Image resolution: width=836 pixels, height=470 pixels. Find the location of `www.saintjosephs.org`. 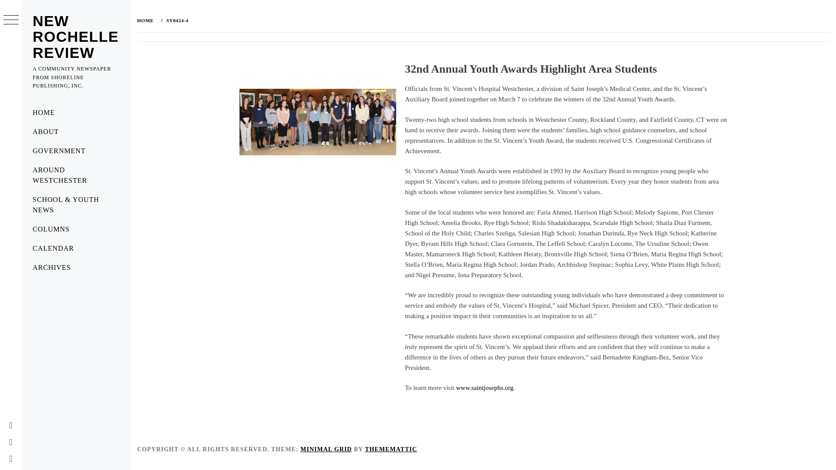

www.saintjosephs.org is located at coordinates (484, 387).